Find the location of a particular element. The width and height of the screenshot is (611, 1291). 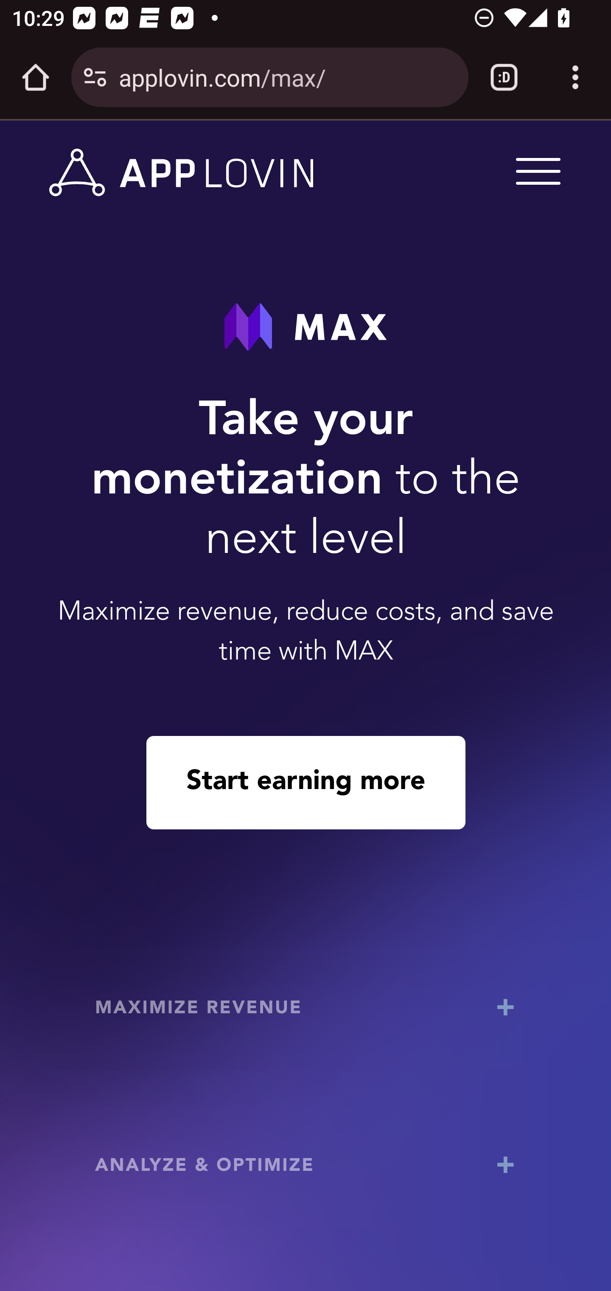

www.applovin is located at coordinates (182, 173).